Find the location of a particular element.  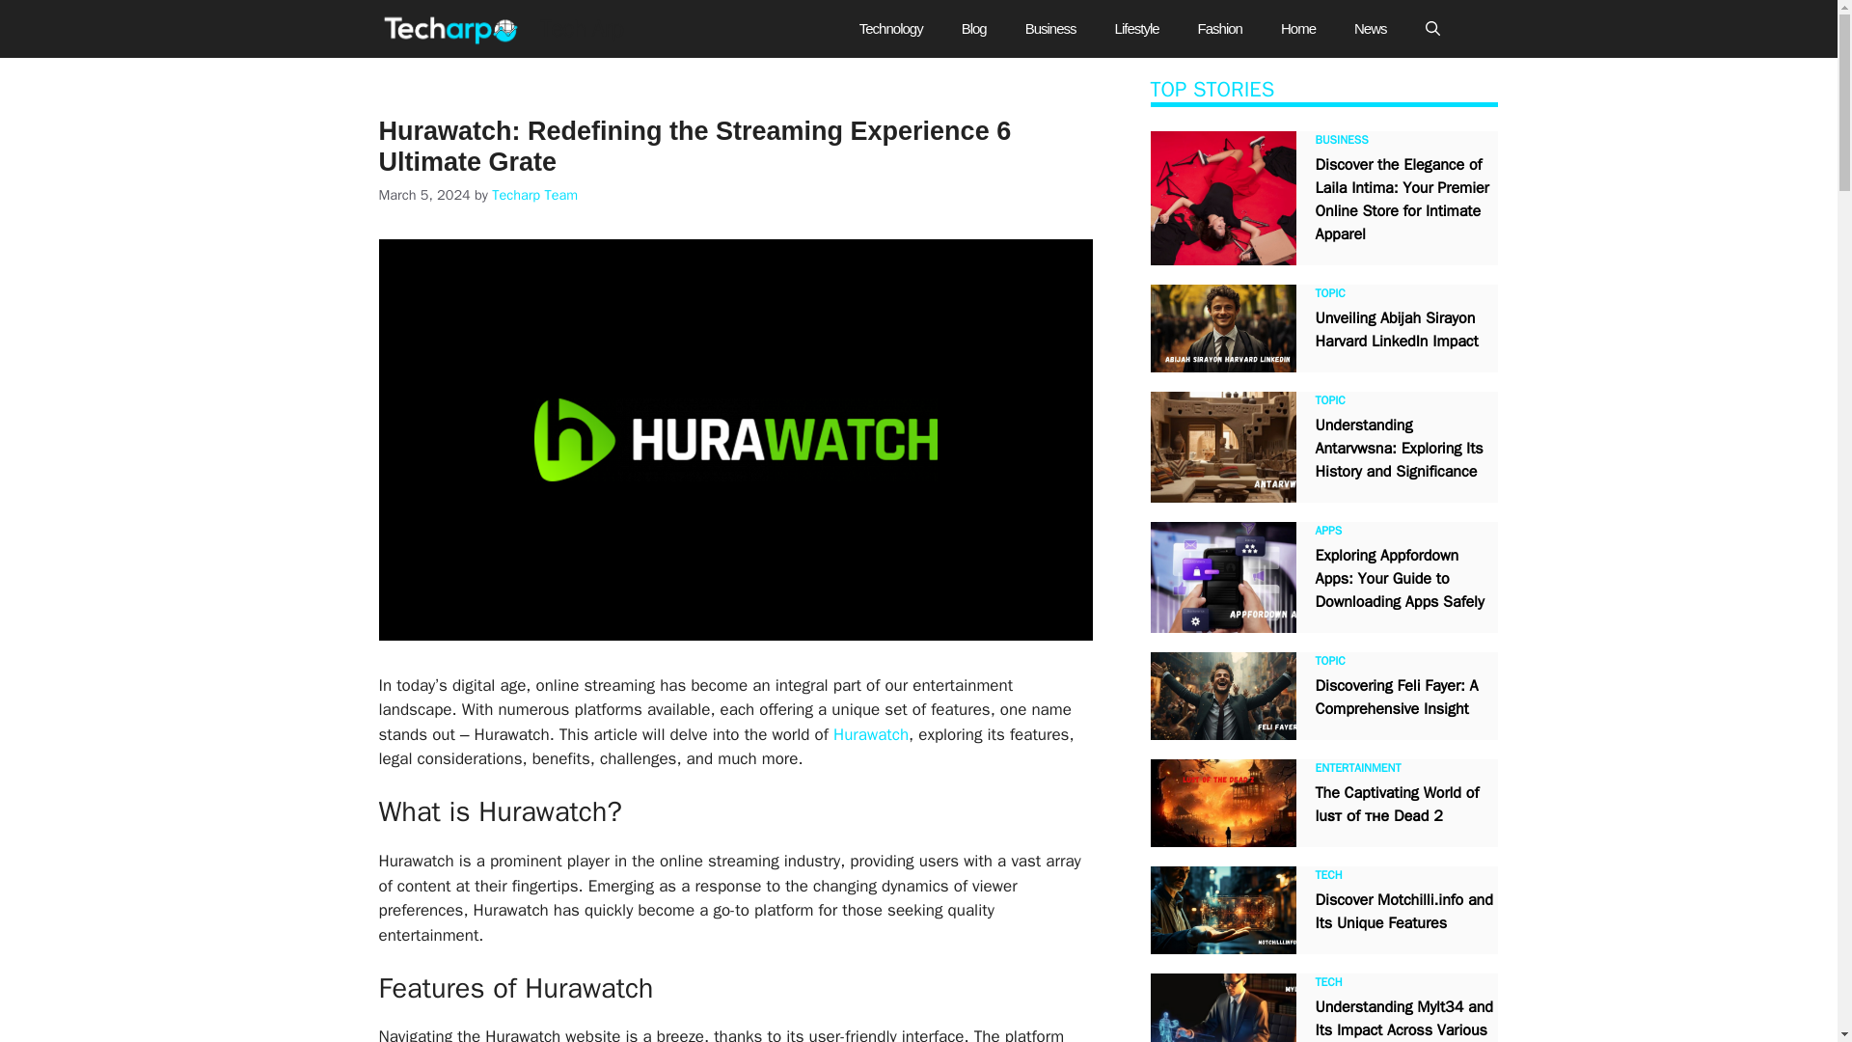

Blog is located at coordinates (974, 29).